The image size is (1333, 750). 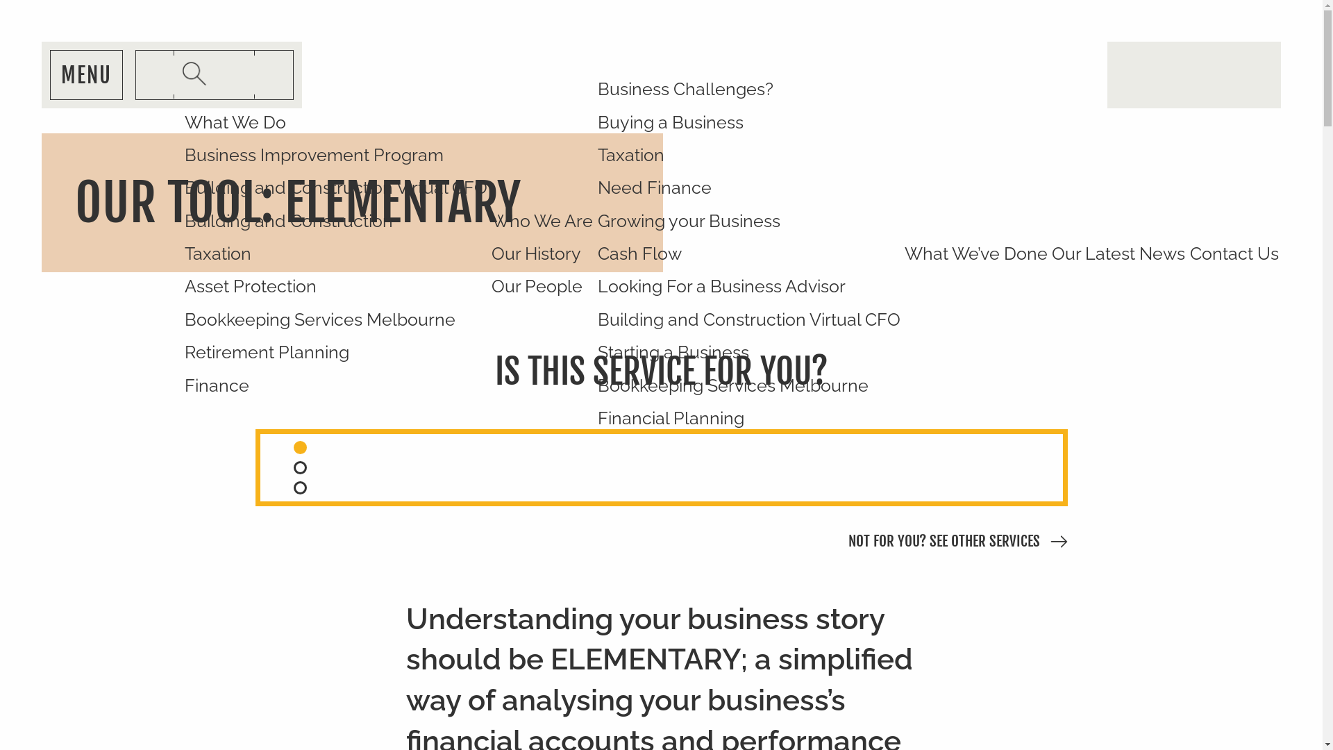 What do you see at coordinates (749, 89) in the screenshot?
I see `Business Challenges?` at bounding box center [749, 89].